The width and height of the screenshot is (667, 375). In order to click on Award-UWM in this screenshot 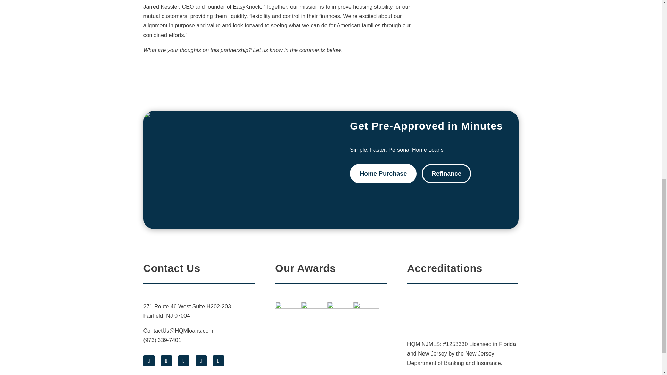, I will do `click(314, 315)`.